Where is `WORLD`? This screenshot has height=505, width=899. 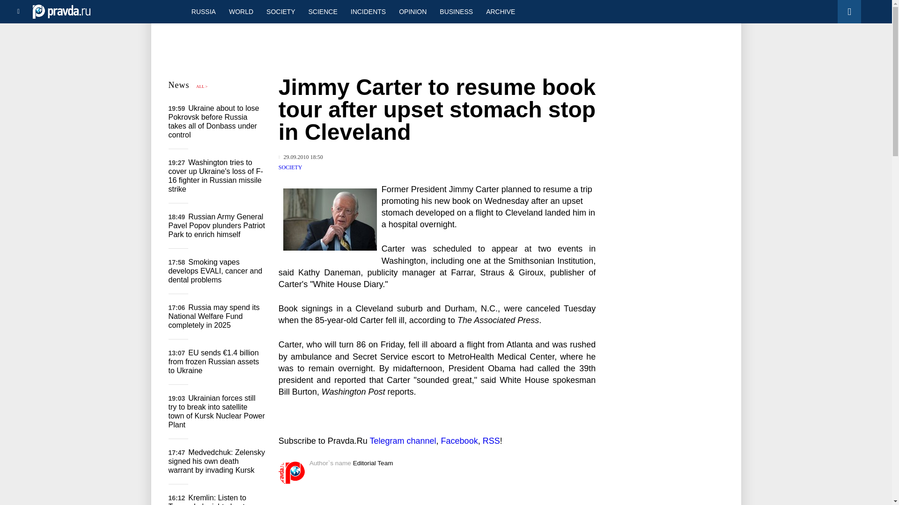 WORLD is located at coordinates (241, 11).